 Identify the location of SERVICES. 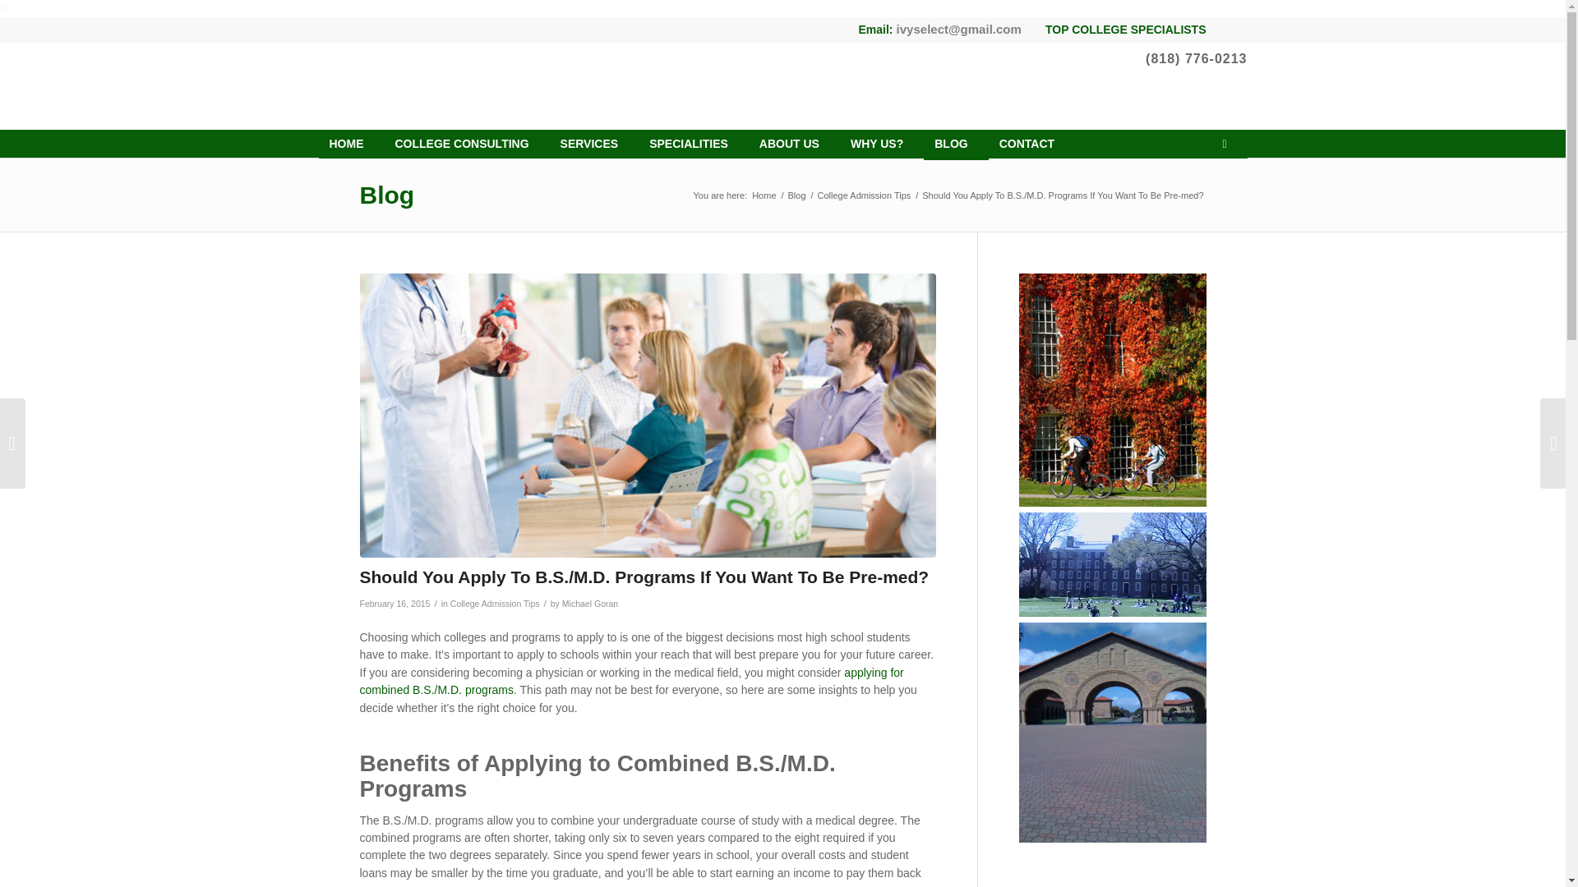
(593, 145).